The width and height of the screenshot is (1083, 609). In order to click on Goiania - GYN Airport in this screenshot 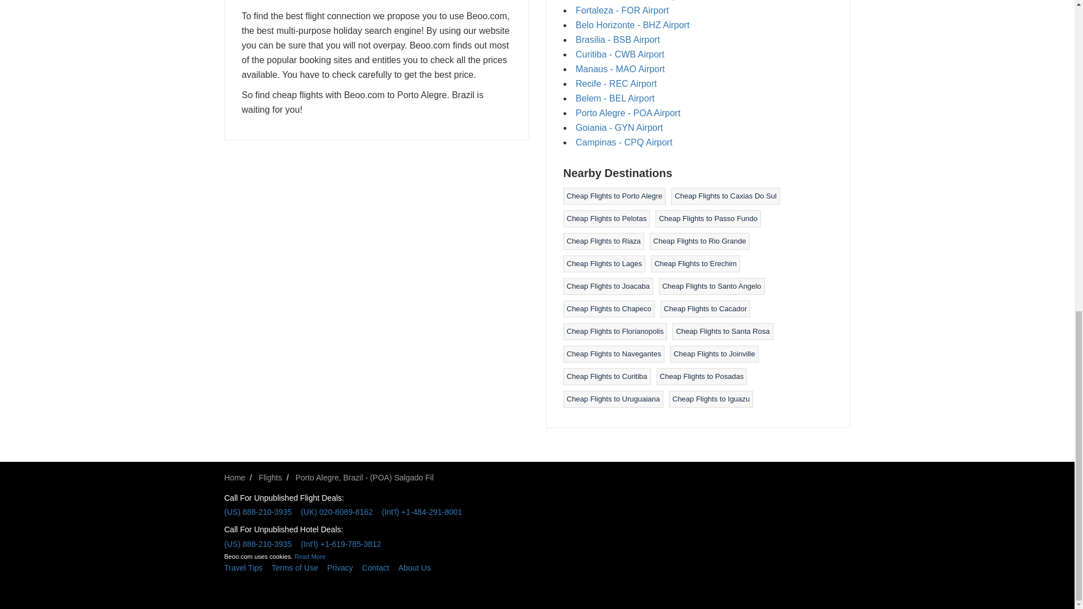, I will do `click(619, 127)`.